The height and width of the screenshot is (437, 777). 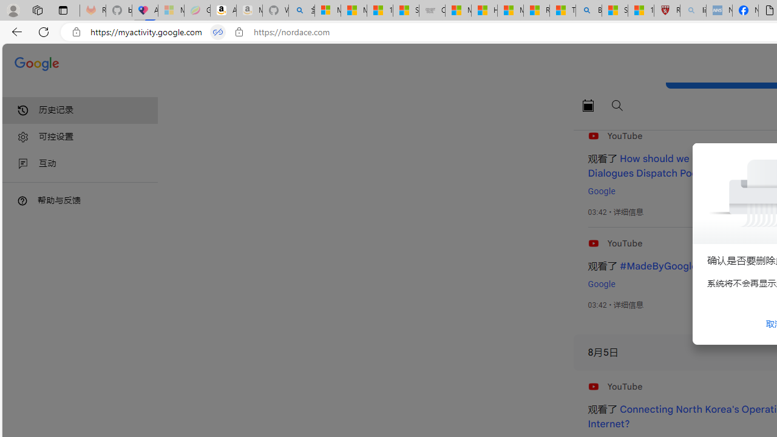 What do you see at coordinates (217, 32) in the screenshot?
I see `Tabs in split screen` at bounding box center [217, 32].